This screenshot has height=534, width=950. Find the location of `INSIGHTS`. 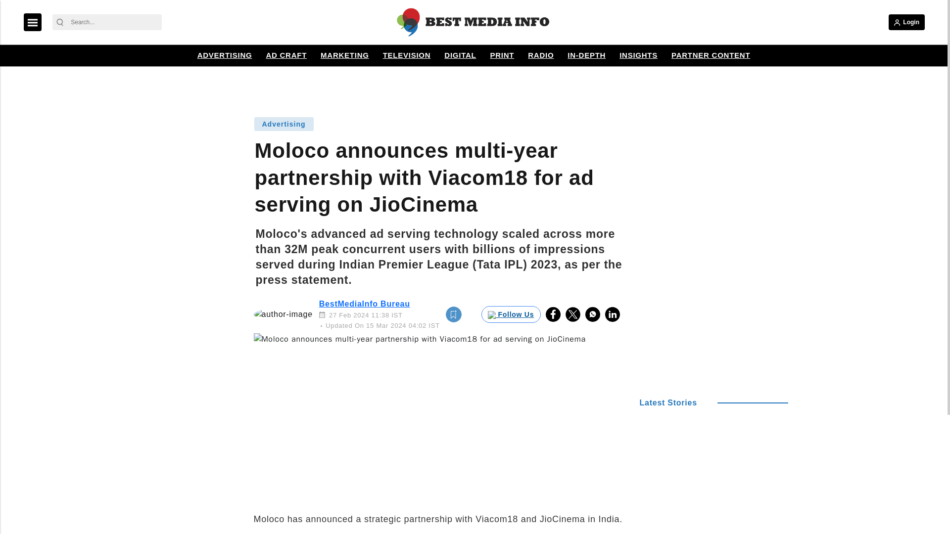

INSIGHTS is located at coordinates (638, 55).